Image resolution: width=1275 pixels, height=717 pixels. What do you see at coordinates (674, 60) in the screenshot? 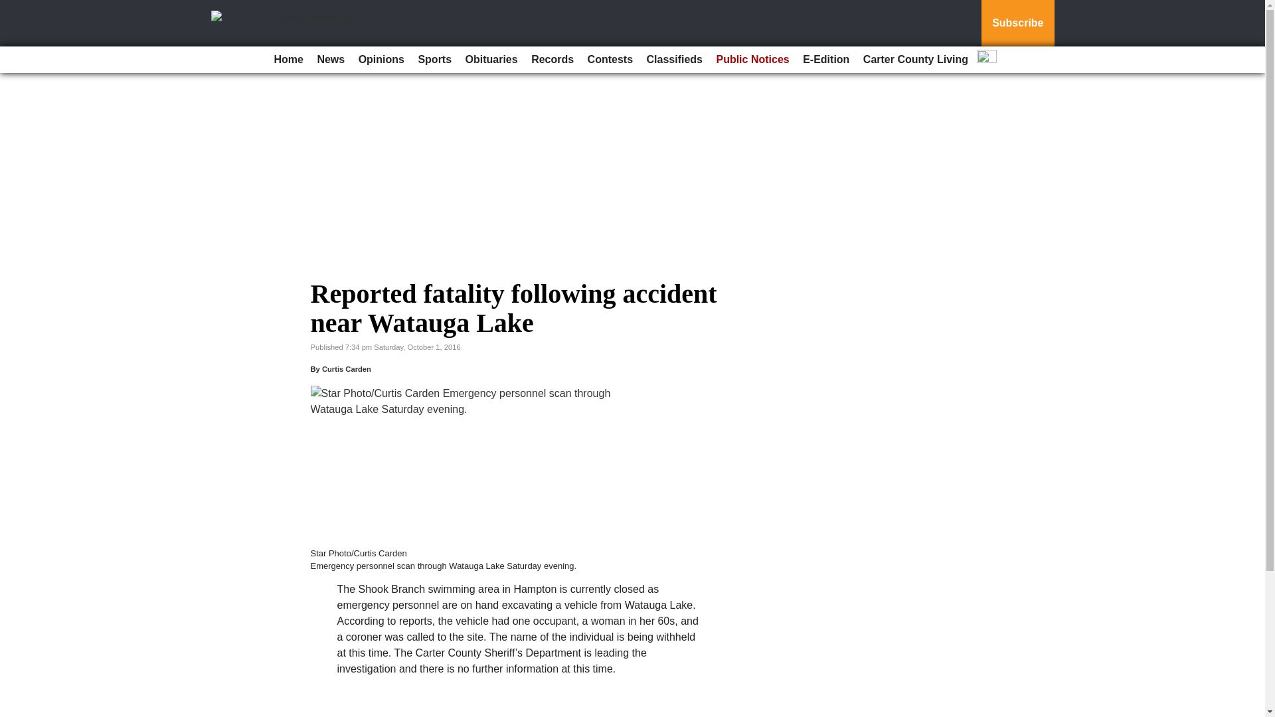
I see `Classifieds` at bounding box center [674, 60].